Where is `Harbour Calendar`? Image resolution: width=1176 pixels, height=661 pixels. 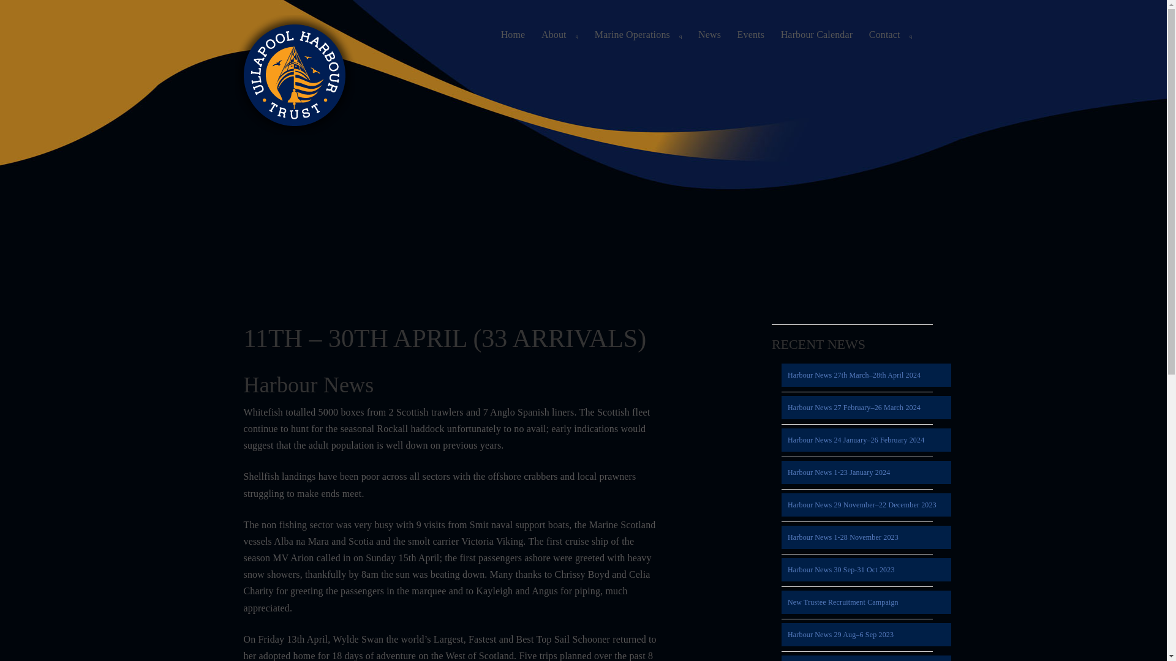 Harbour Calendar is located at coordinates (816, 34).